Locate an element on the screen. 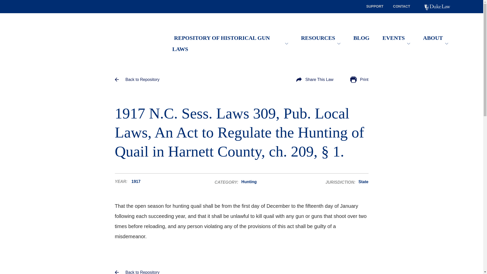 Image resolution: width=487 pixels, height=274 pixels. RESOURCES is located at coordinates (321, 38).